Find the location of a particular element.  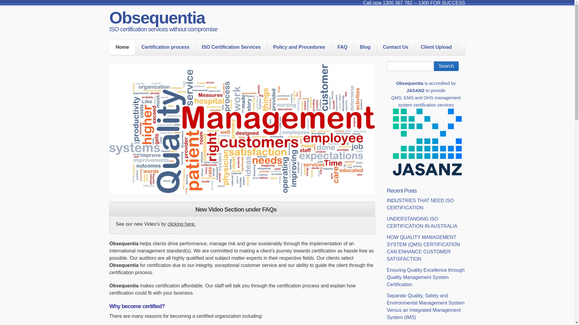

Client Upload is located at coordinates (436, 47).